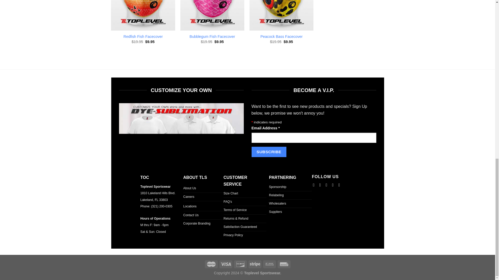 The image size is (499, 280). I want to click on Follow on Twitter, so click(328, 185).